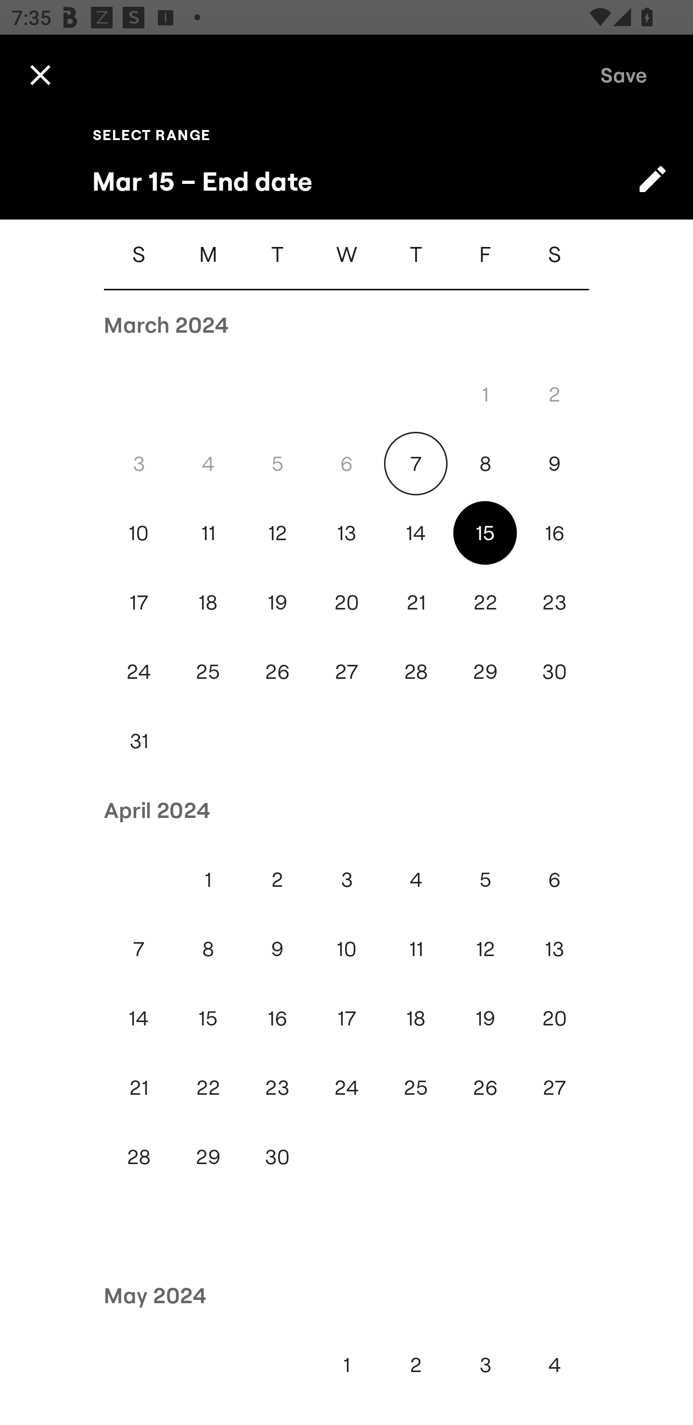  I want to click on 30 Sat, Mar 30, so click(554, 672).